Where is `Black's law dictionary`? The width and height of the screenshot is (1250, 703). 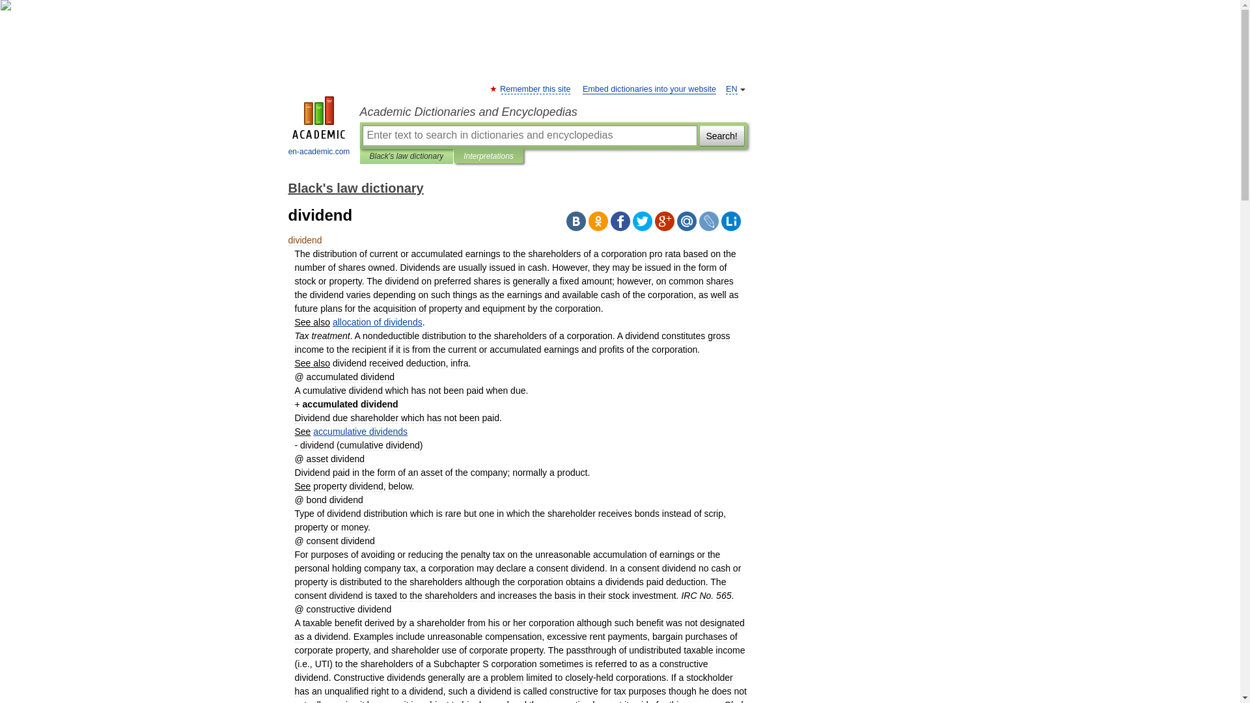
Black's law dictionary is located at coordinates (406, 156).